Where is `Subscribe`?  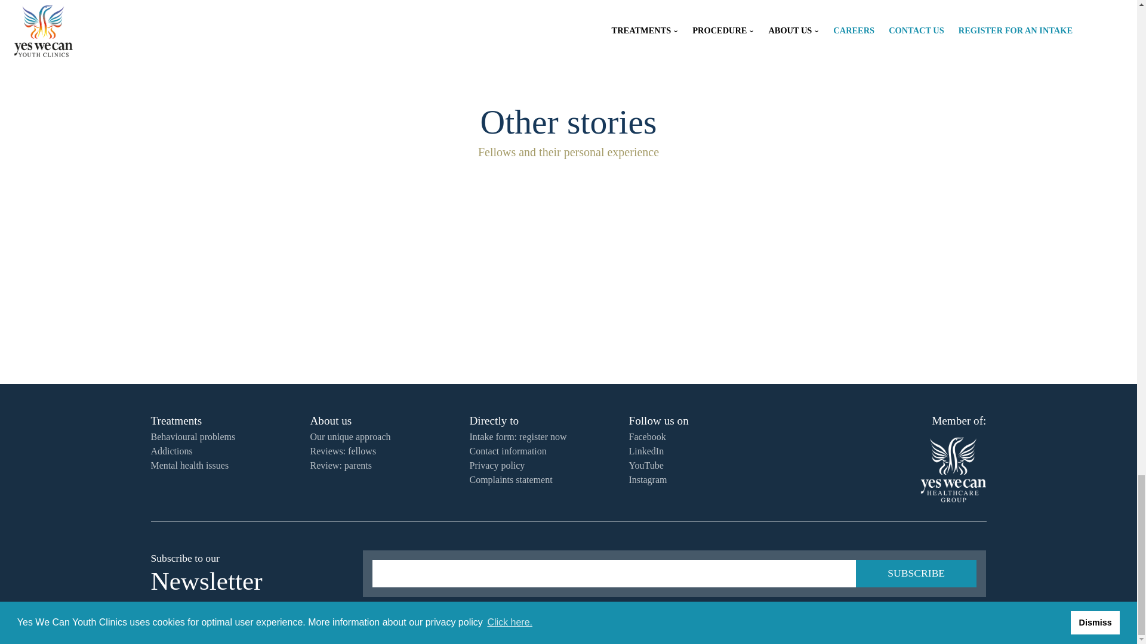 Subscribe is located at coordinates (916, 573).